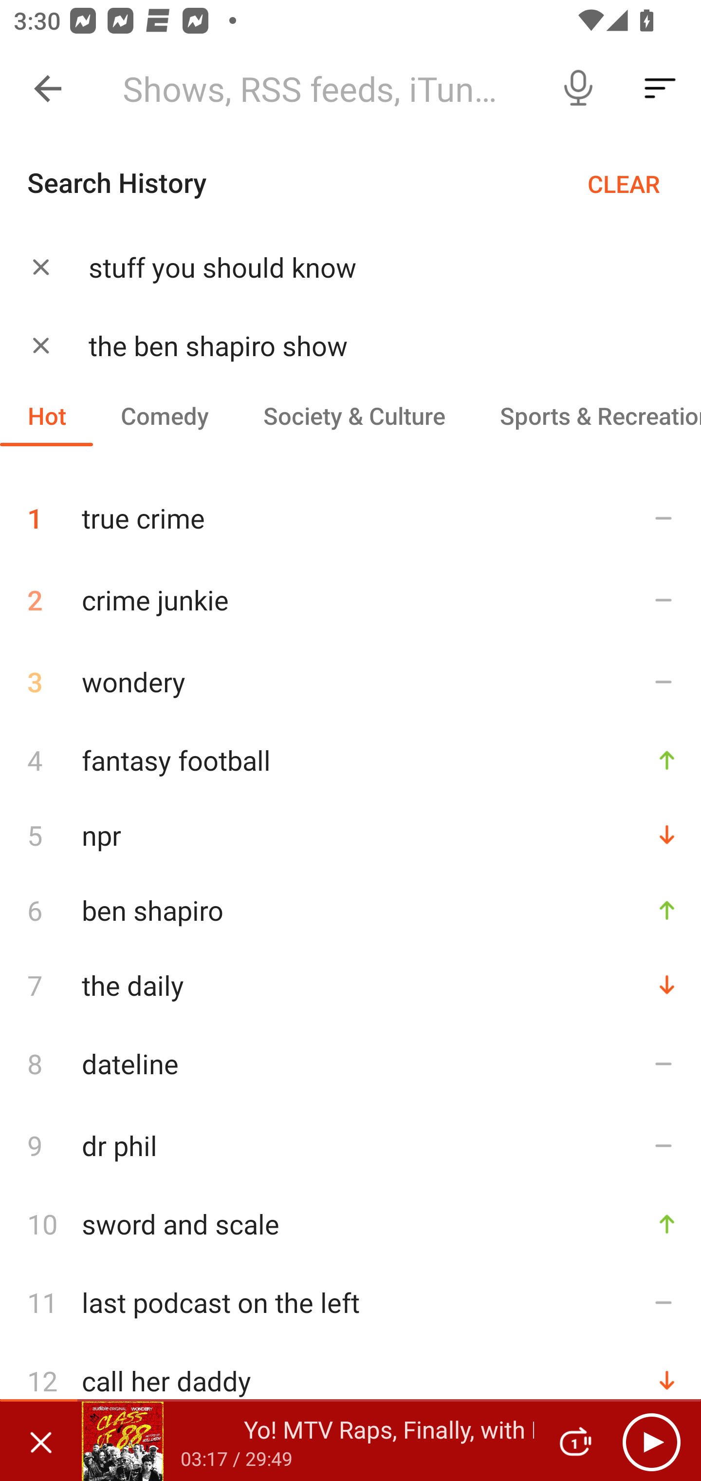 The height and width of the screenshot is (1481, 701). Describe the element at coordinates (323, 89) in the screenshot. I see `Shows, RSS feeds, iTunes links` at that location.